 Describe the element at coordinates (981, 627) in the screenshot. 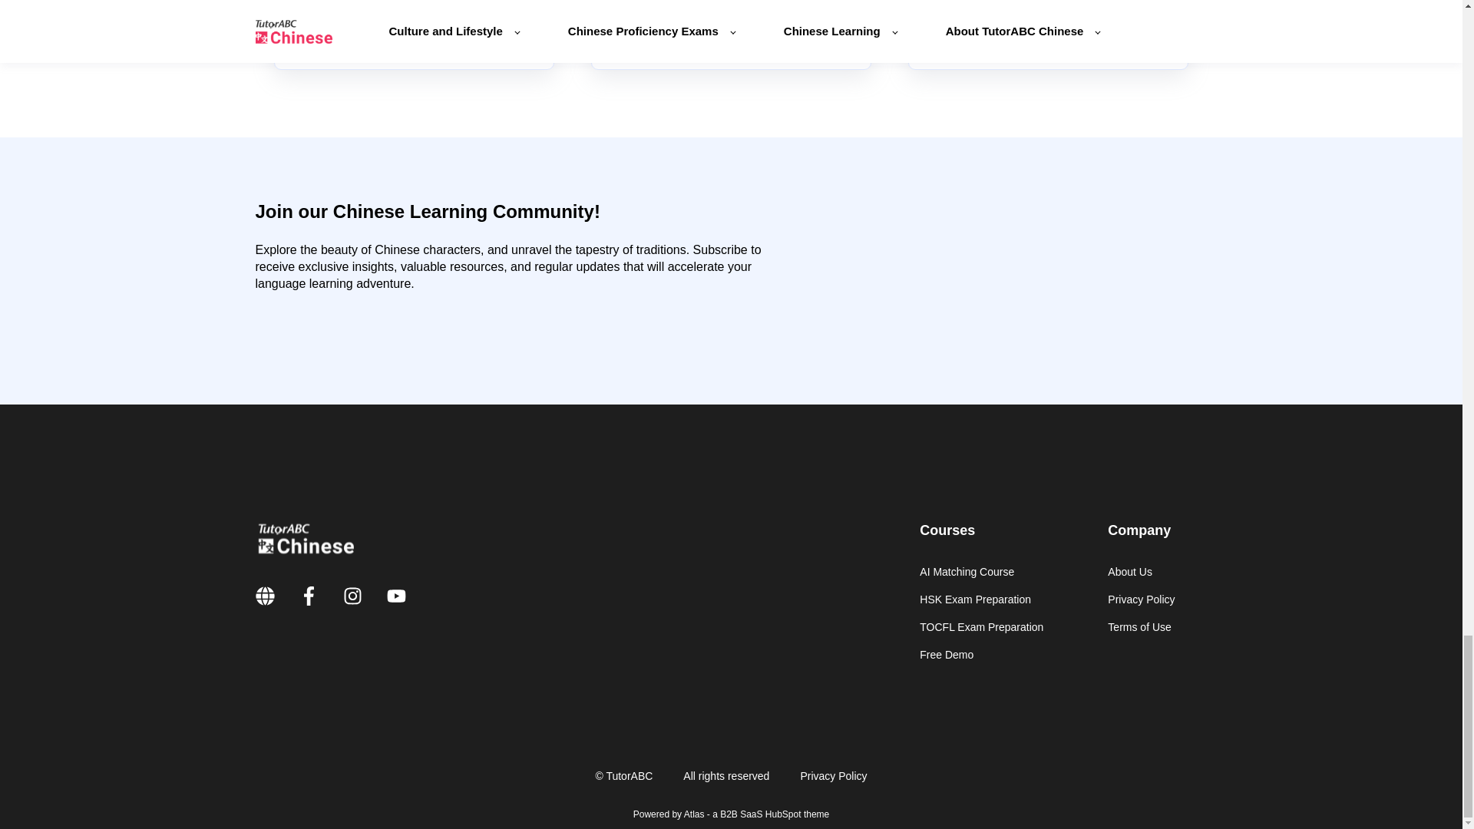

I see `TOCFL Exam Preparation` at that location.